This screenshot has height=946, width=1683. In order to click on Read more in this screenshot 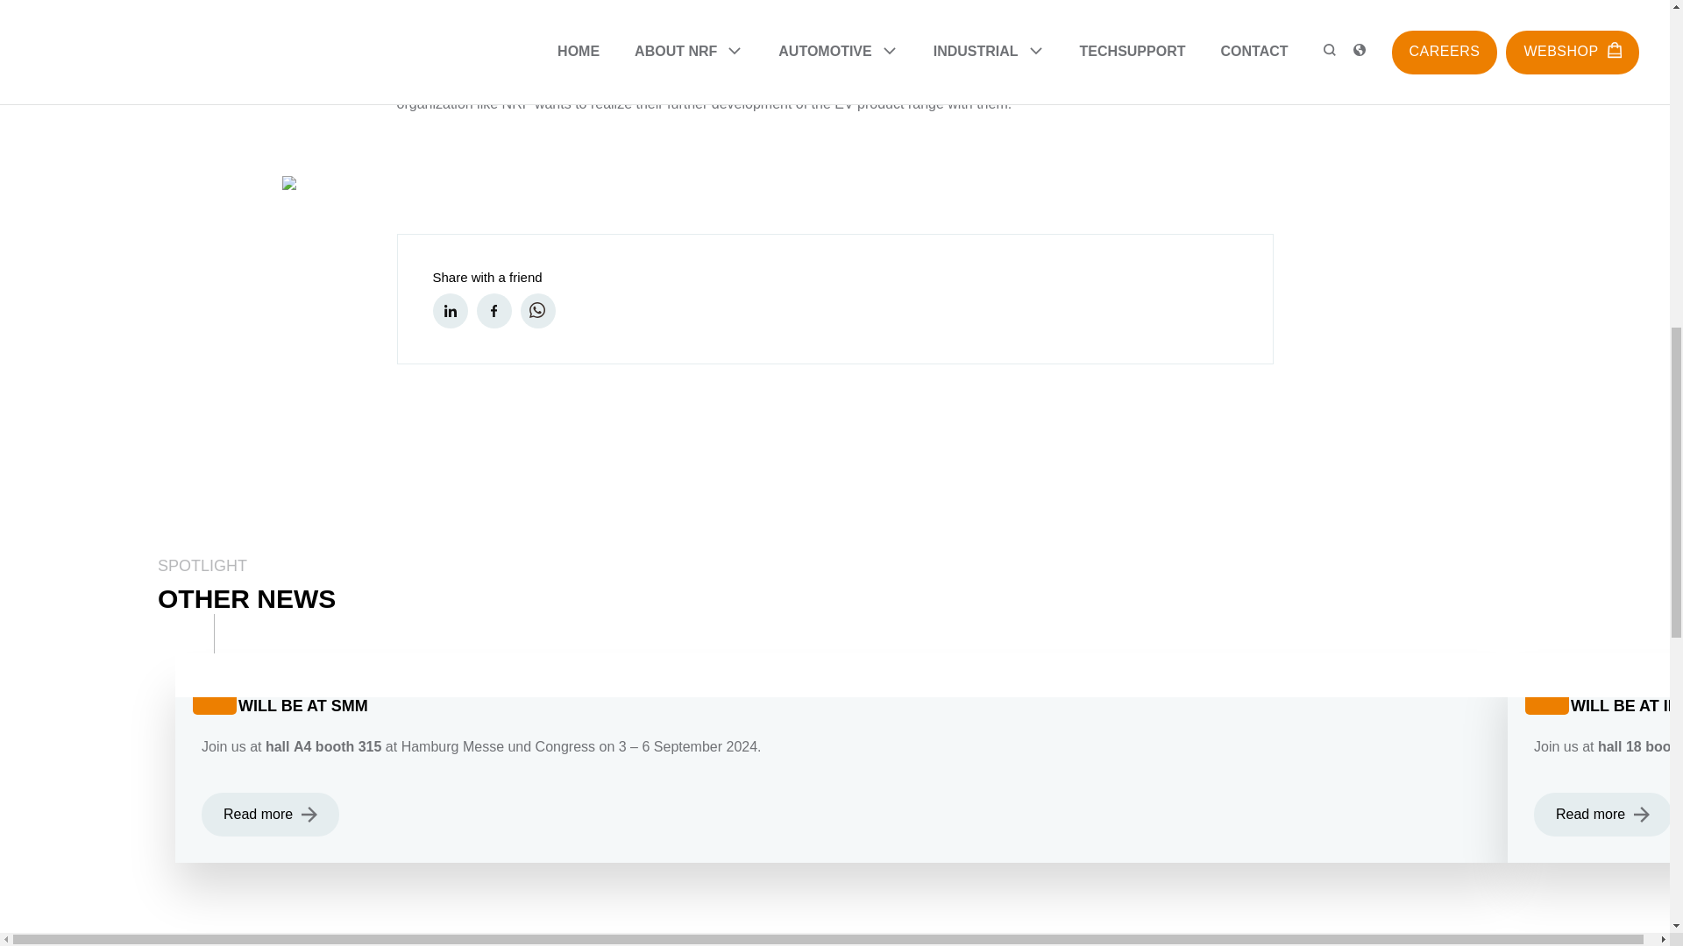, I will do `click(1602, 815)`.